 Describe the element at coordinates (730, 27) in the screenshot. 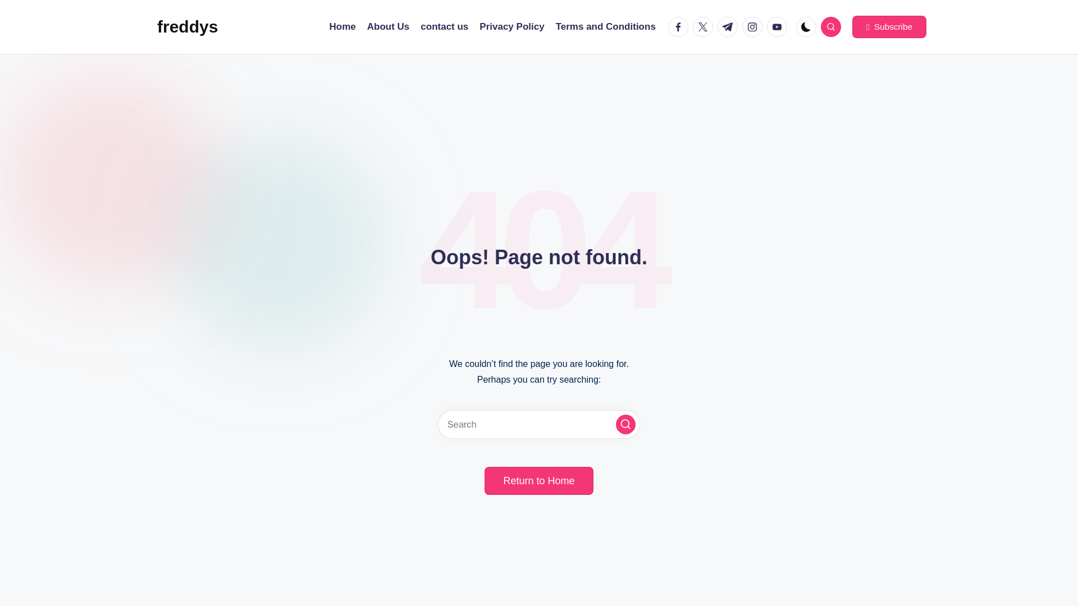

I see `t.me` at that location.